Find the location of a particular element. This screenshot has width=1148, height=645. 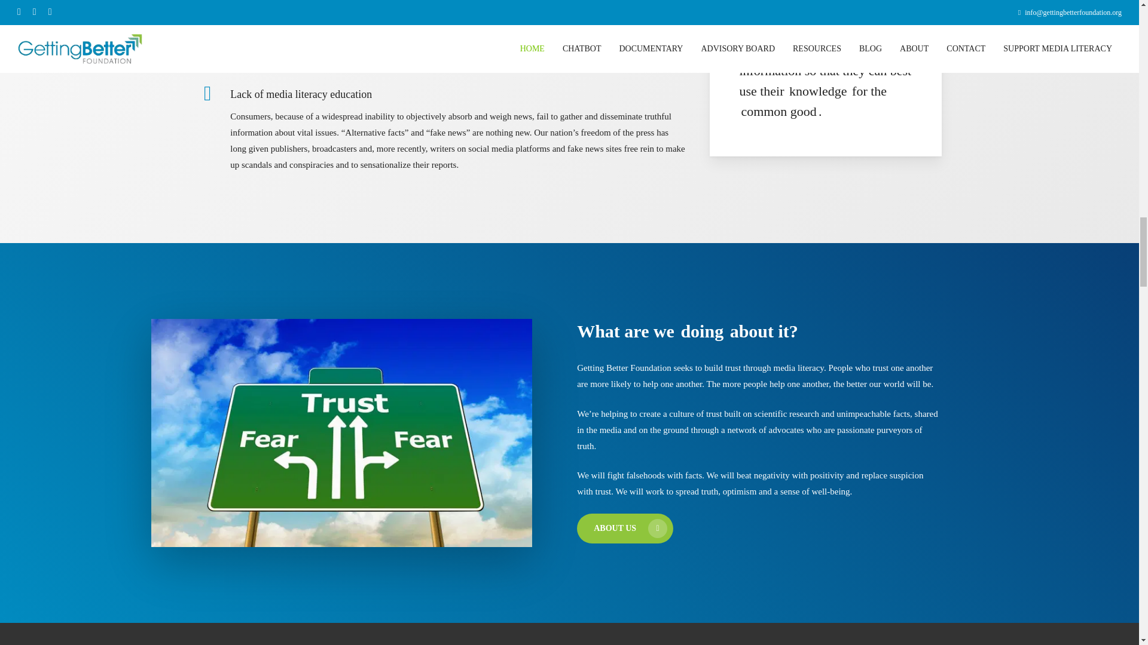

ABOUT US is located at coordinates (625, 528).